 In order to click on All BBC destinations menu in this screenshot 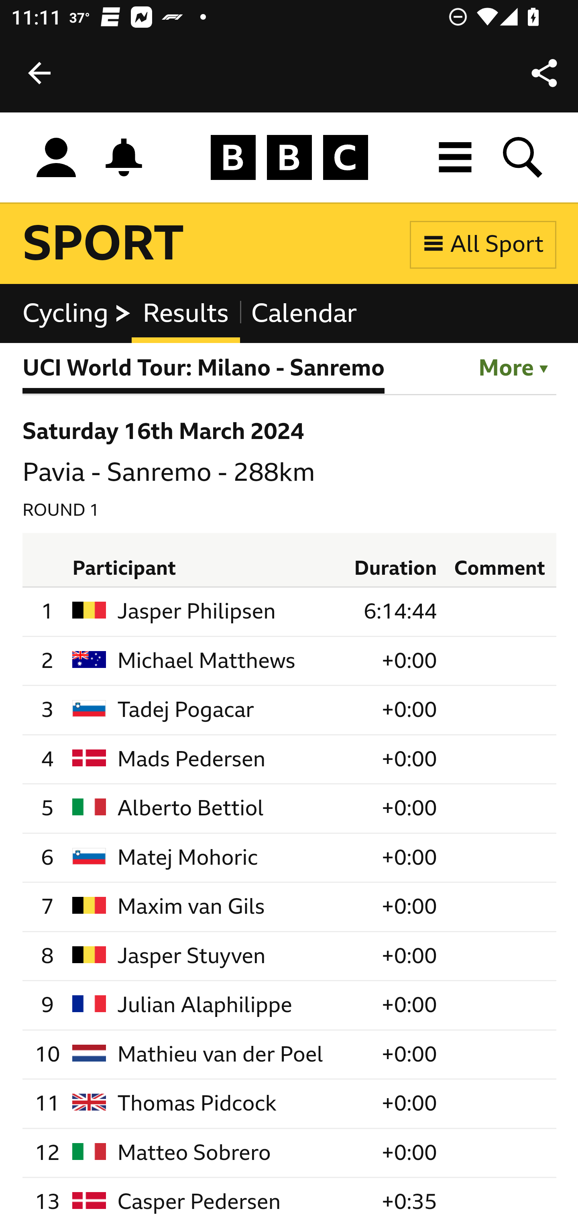, I will do `click(456, 157)`.